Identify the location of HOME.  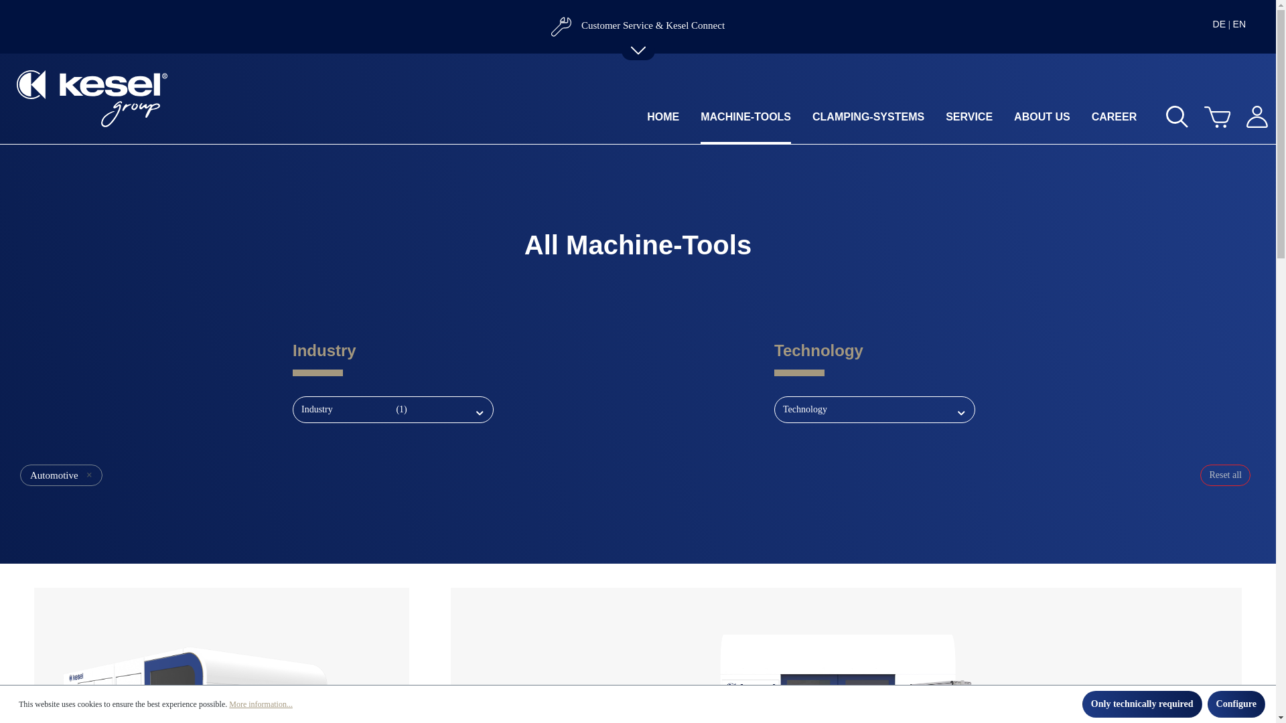
(674, 123).